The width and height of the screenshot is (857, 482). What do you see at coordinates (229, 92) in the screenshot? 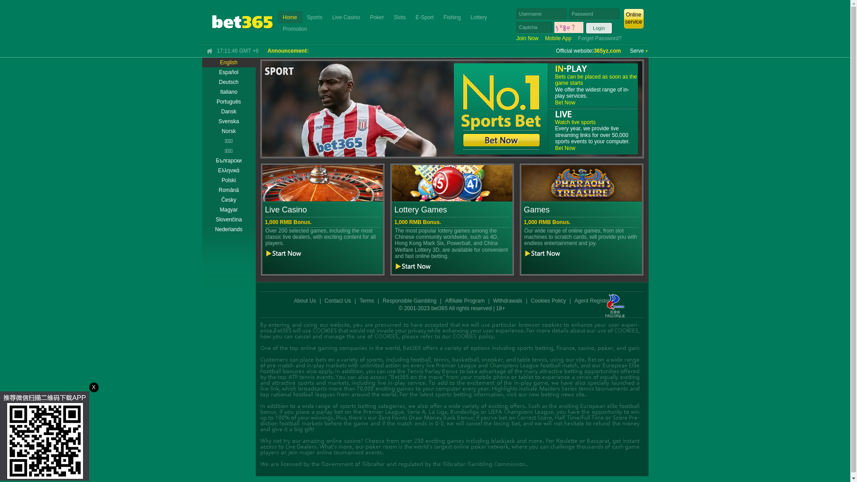
I see `Italiano` at bounding box center [229, 92].